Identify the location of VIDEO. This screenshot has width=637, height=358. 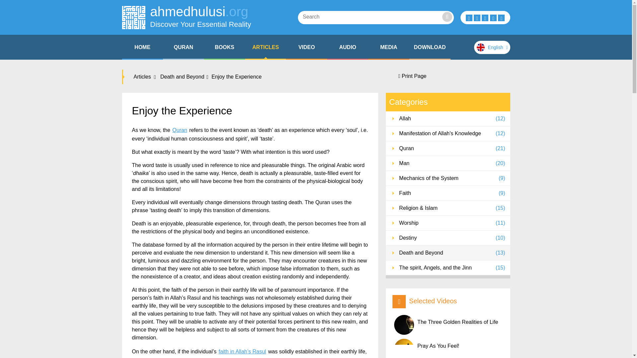
(307, 47).